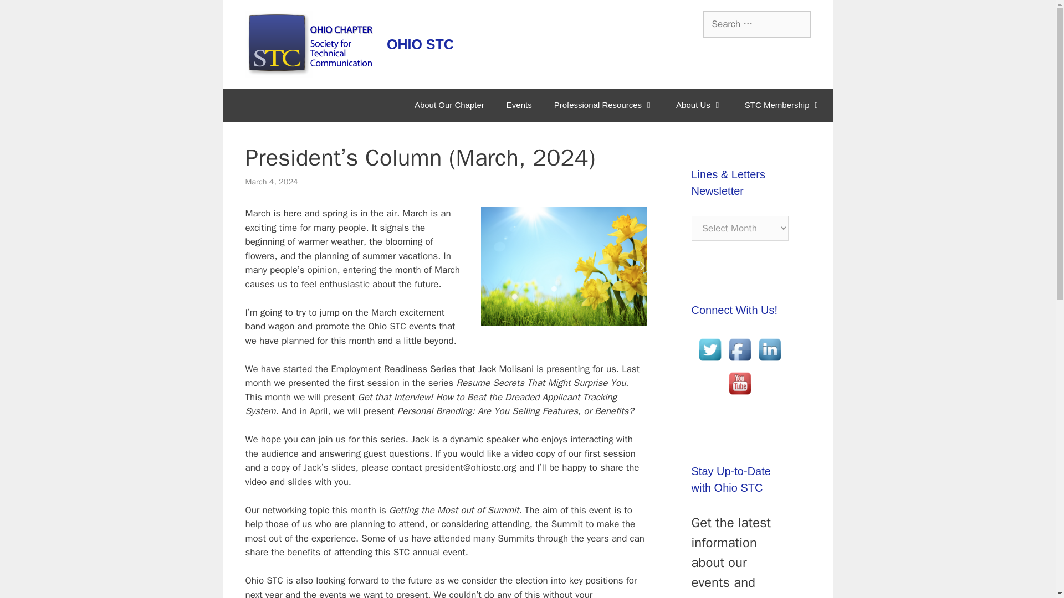 This screenshot has width=1064, height=598. I want to click on Professional Resources, so click(604, 105).